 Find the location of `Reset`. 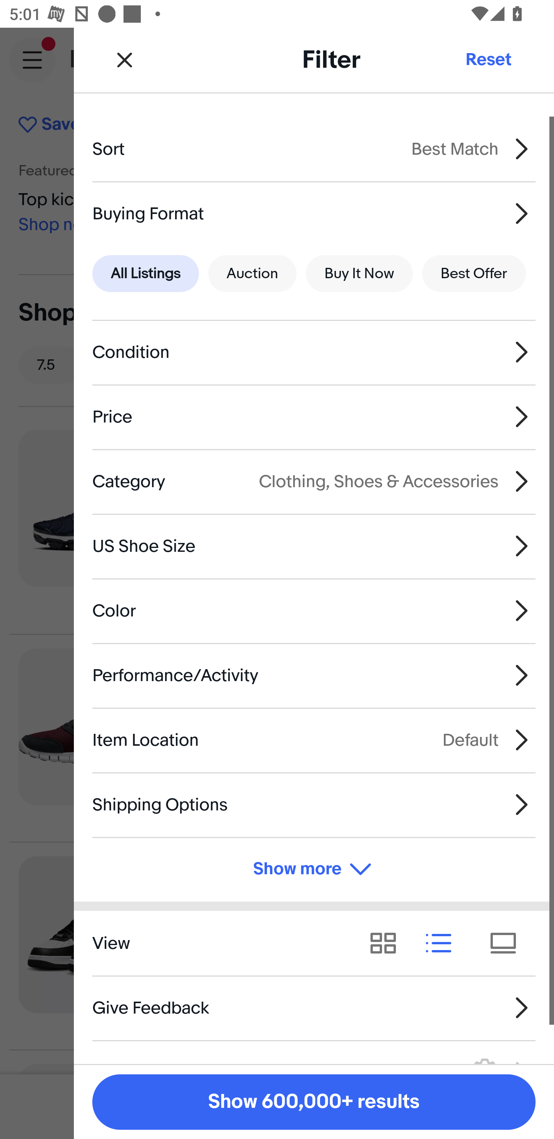

Reset is located at coordinates (488, 59).